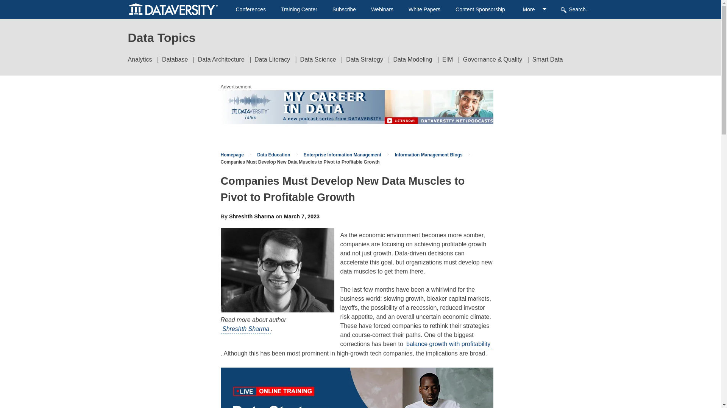 The image size is (727, 408). I want to click on Homepage, so click(232, 155).